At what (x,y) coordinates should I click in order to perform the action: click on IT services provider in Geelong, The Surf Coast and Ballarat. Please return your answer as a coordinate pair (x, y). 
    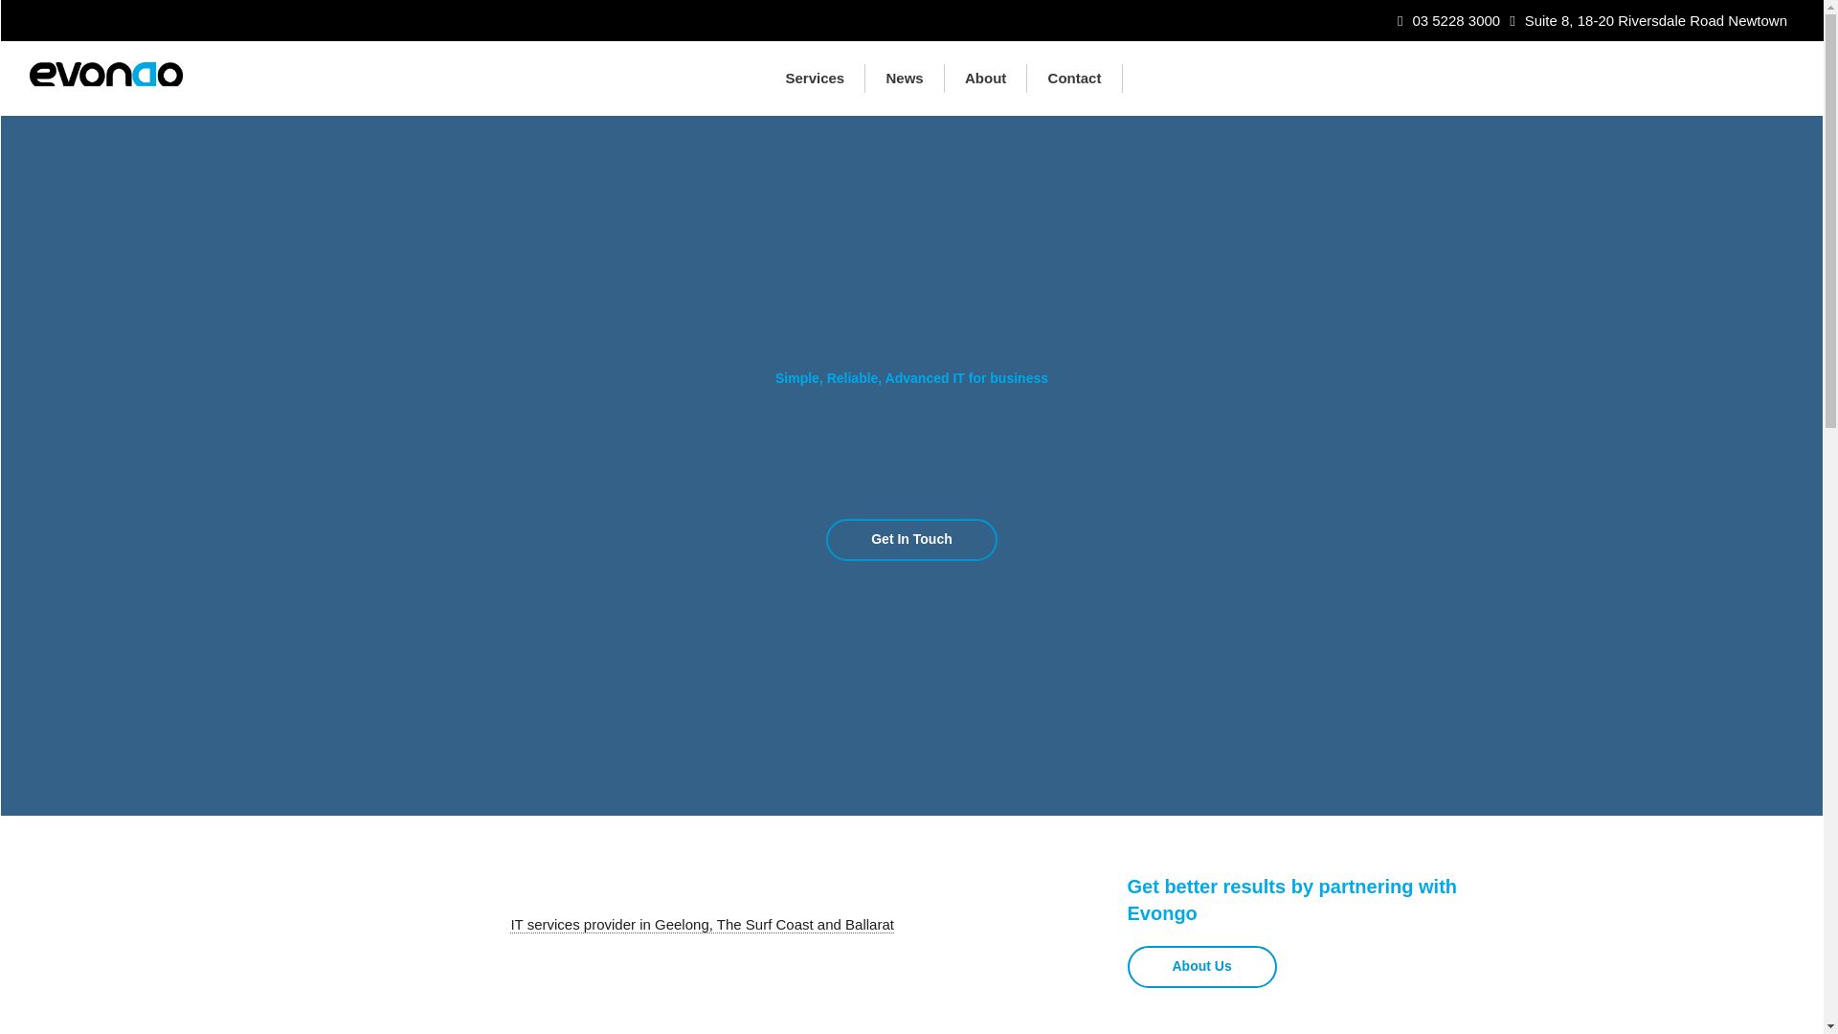
    Looking at the image, I should click on (702, 925).